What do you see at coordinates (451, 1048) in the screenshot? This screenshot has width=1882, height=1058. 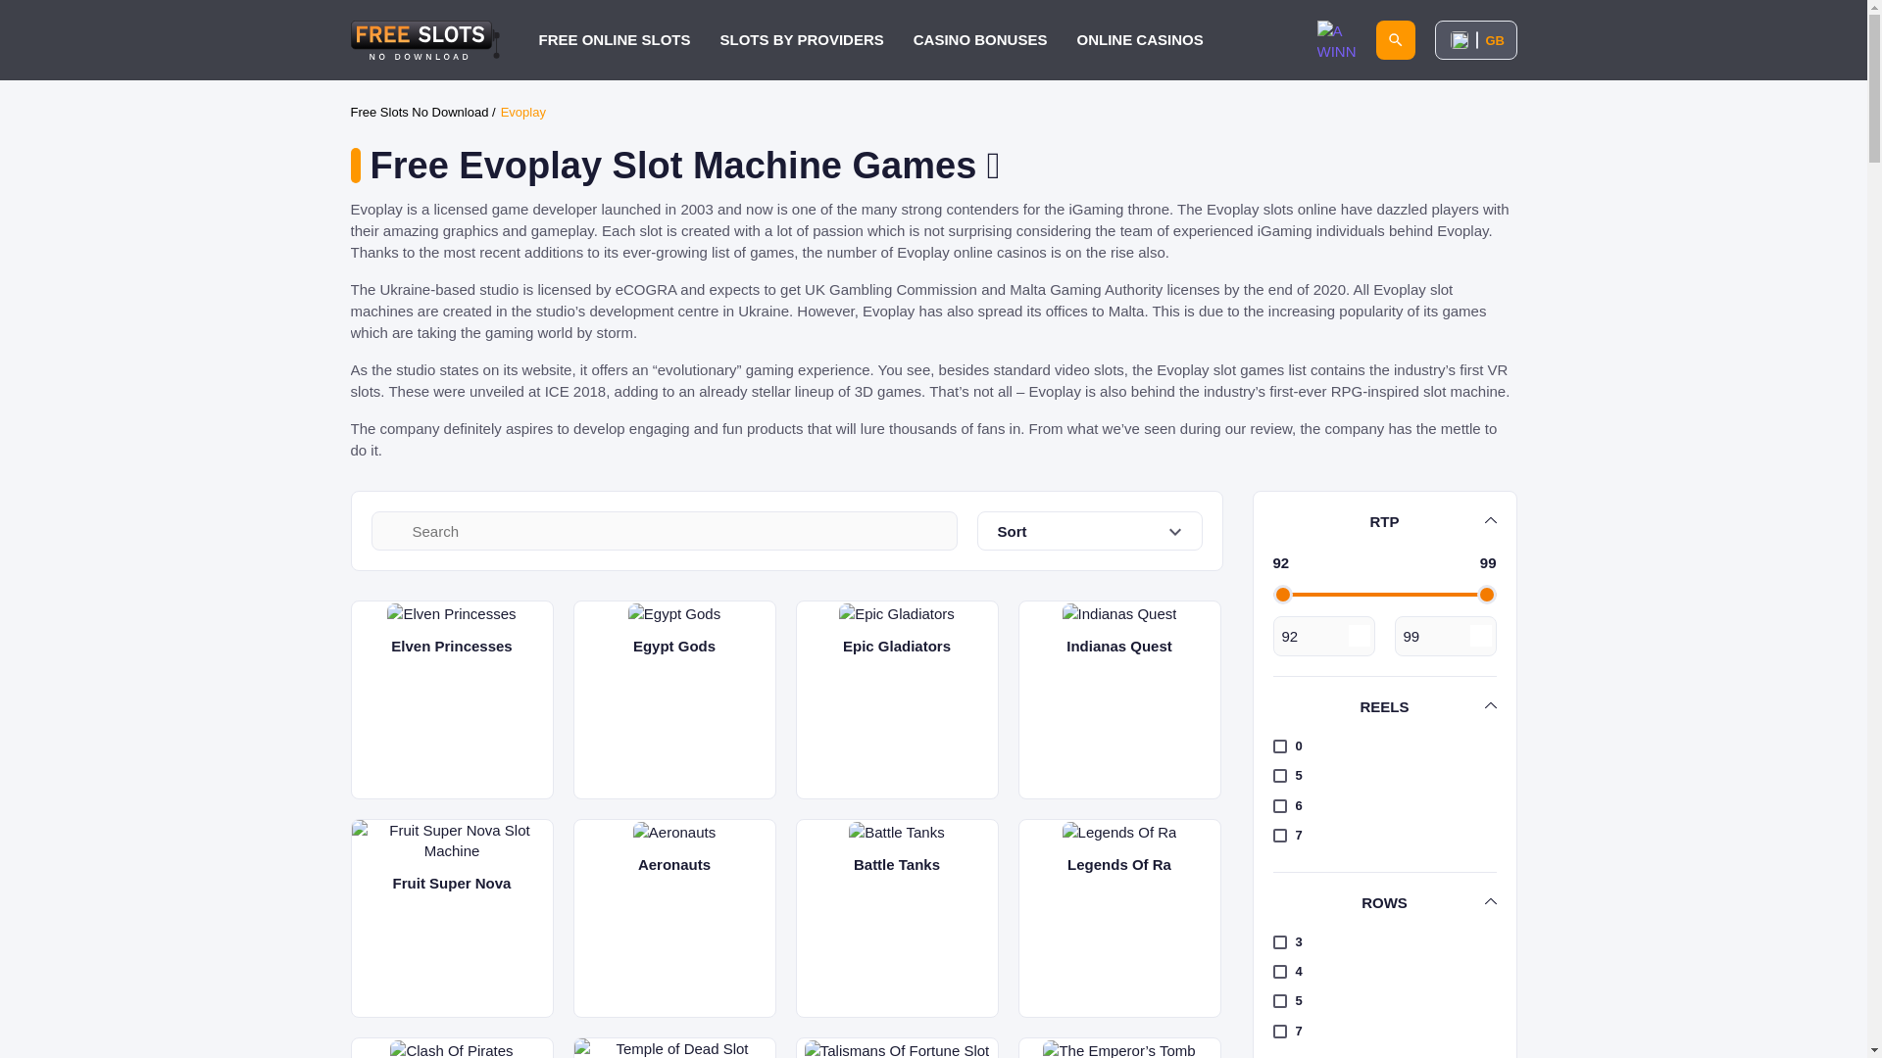 I see `Clash Of Pirates` at bounding box center [451, 1048].